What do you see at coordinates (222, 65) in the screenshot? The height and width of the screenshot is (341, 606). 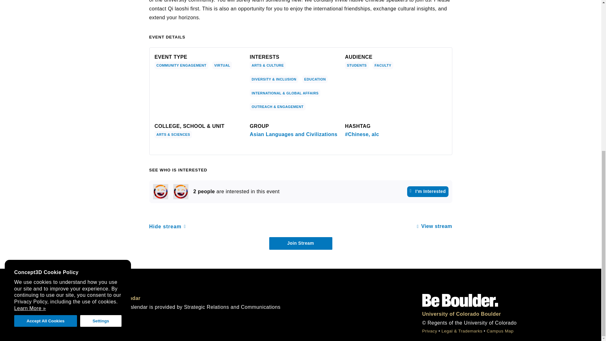 I see `VIRTUAL` at bounding box center [222, 65].